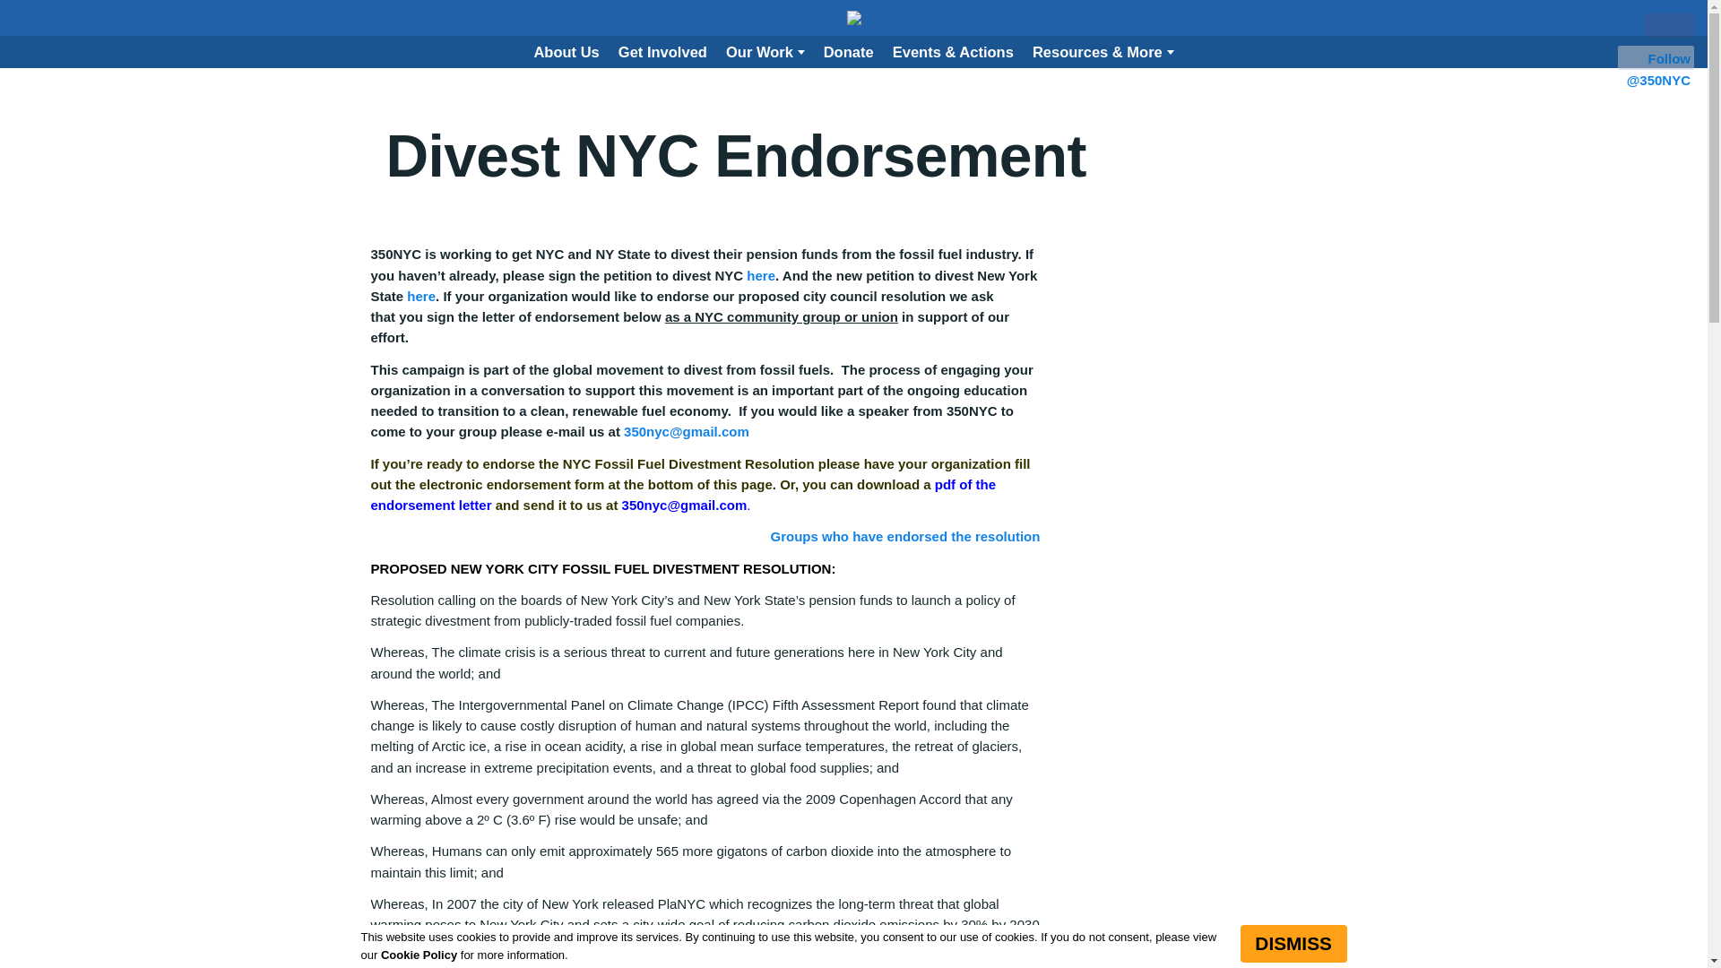 The height and width of the screenshot is (968, 1721). What do you see at coordinates (761, 276) in the screenshot?
I see `Fossil Free NYC Divestment Petition` at bounding box center [761, 276].